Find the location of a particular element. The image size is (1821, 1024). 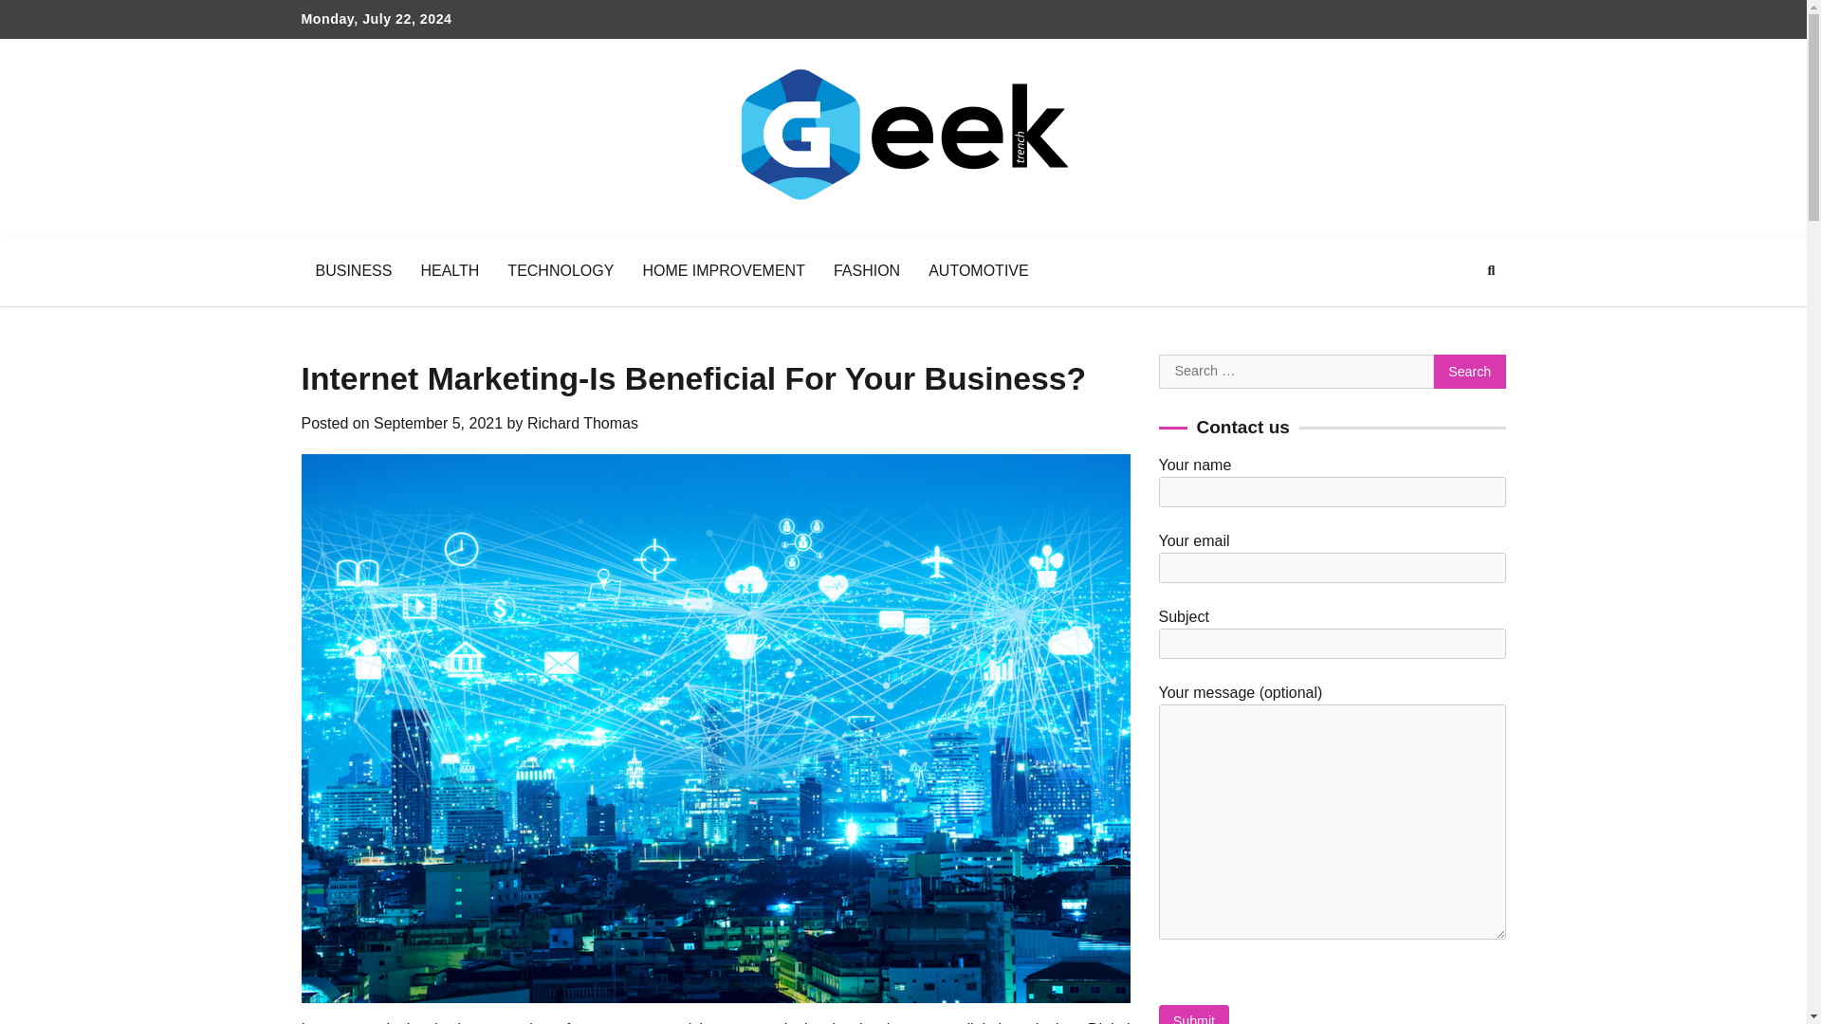

HOME IMPROVEMENT is located at coordinates (724, 271).